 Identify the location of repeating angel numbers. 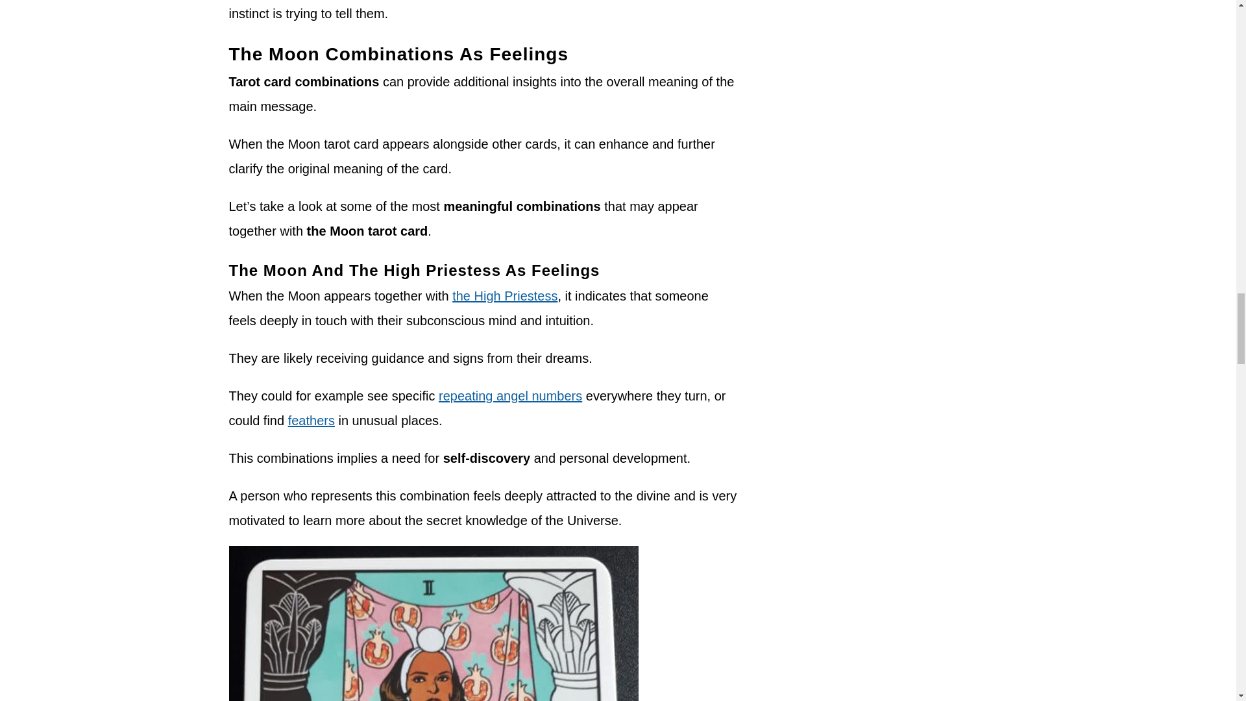
(510, 396).